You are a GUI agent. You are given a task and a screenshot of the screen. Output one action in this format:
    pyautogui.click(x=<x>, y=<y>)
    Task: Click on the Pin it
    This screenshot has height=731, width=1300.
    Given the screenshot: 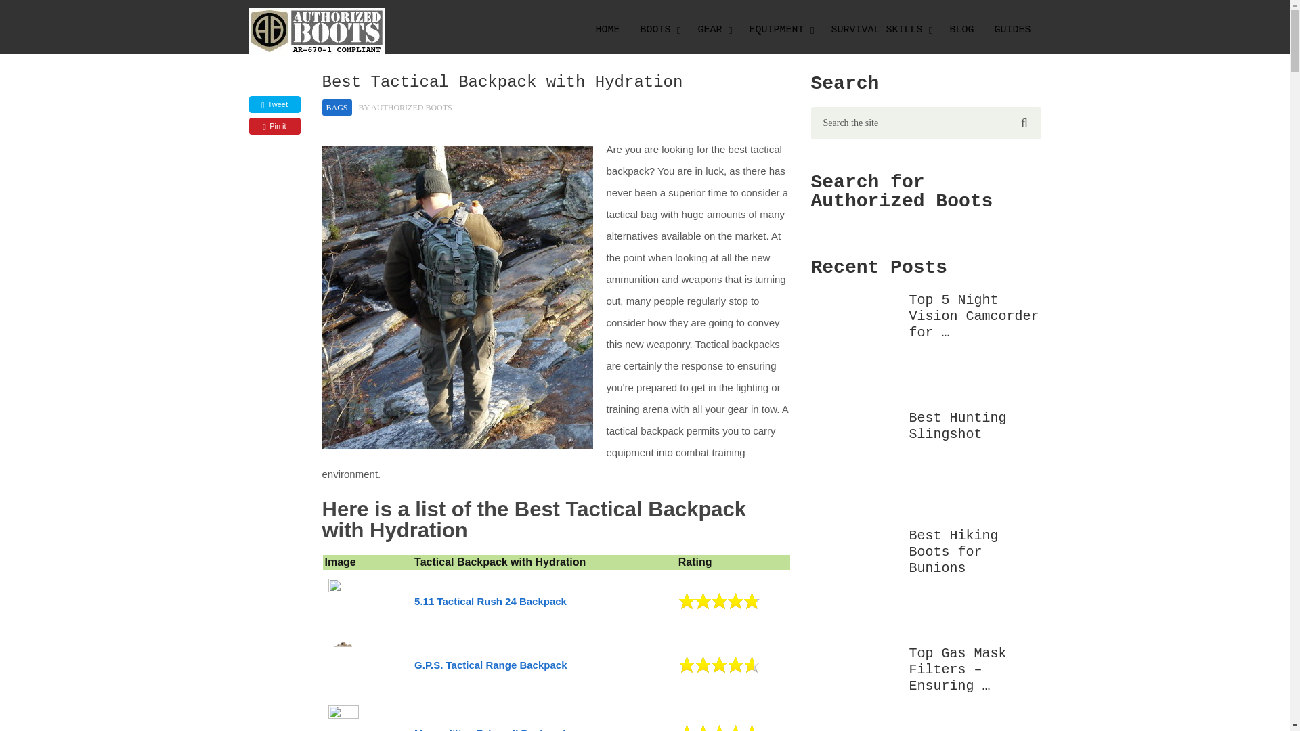 What is the action you would take?
    pyautogui.click(x=275, y=126)
    